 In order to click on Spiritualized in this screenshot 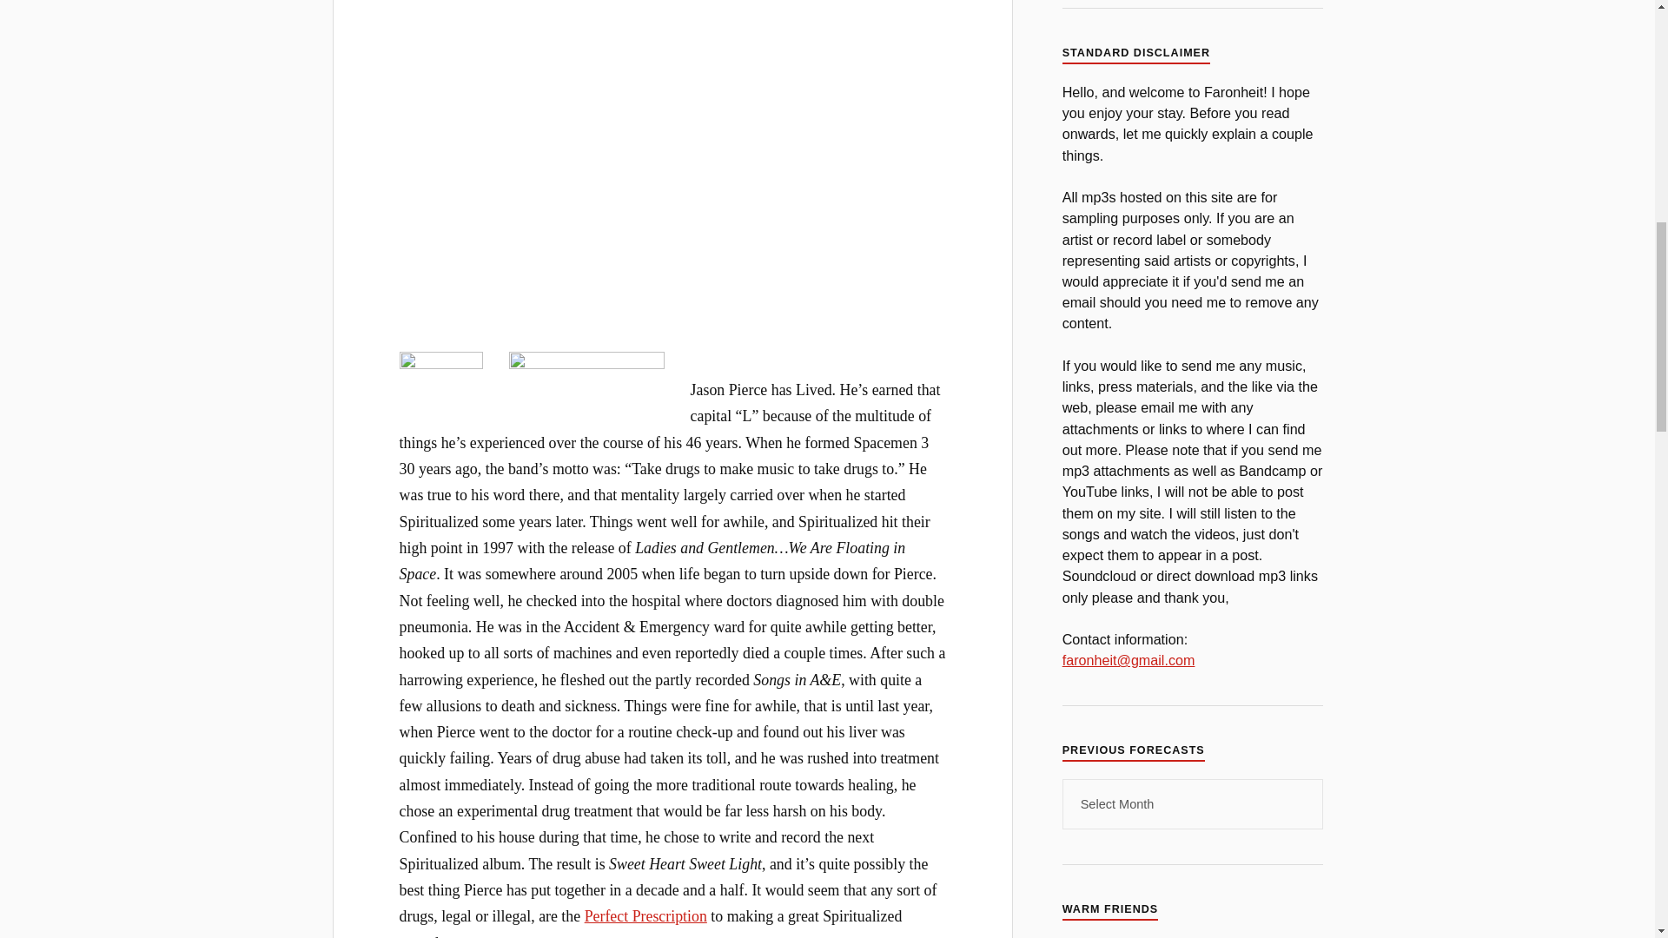, I will do `click(559, 155)`.